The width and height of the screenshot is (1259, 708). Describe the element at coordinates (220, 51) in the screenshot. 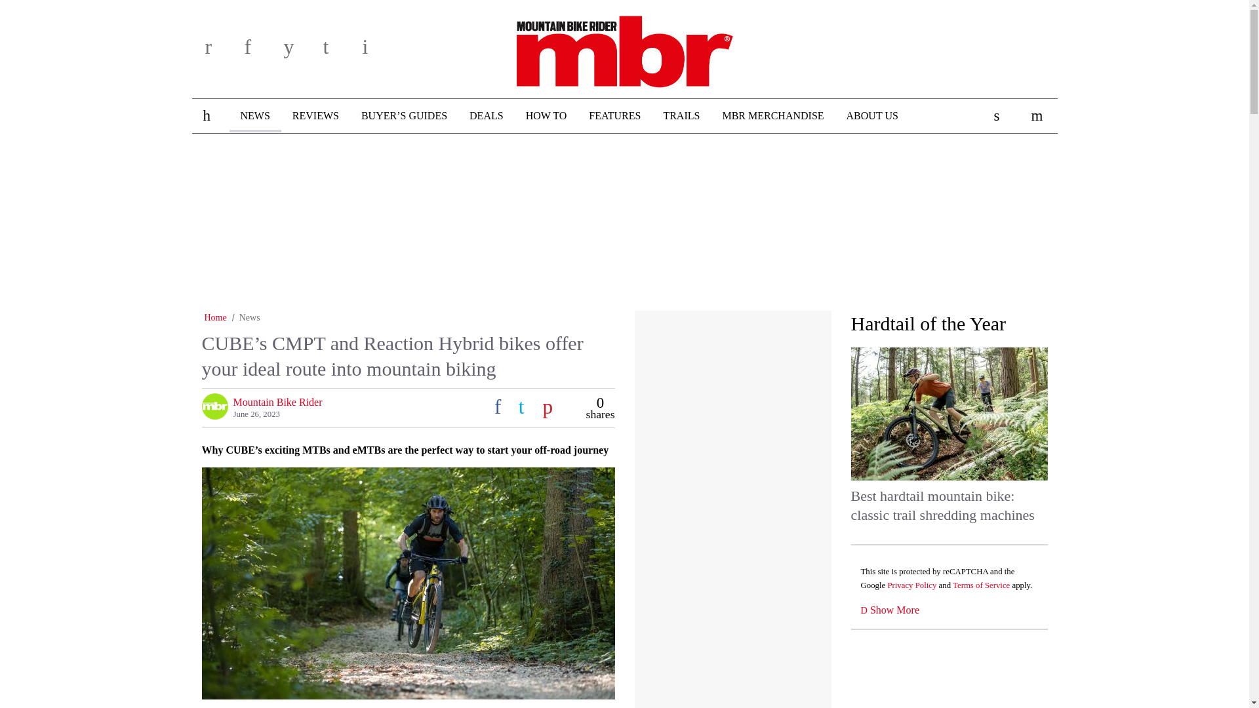

I see `r` at that location.